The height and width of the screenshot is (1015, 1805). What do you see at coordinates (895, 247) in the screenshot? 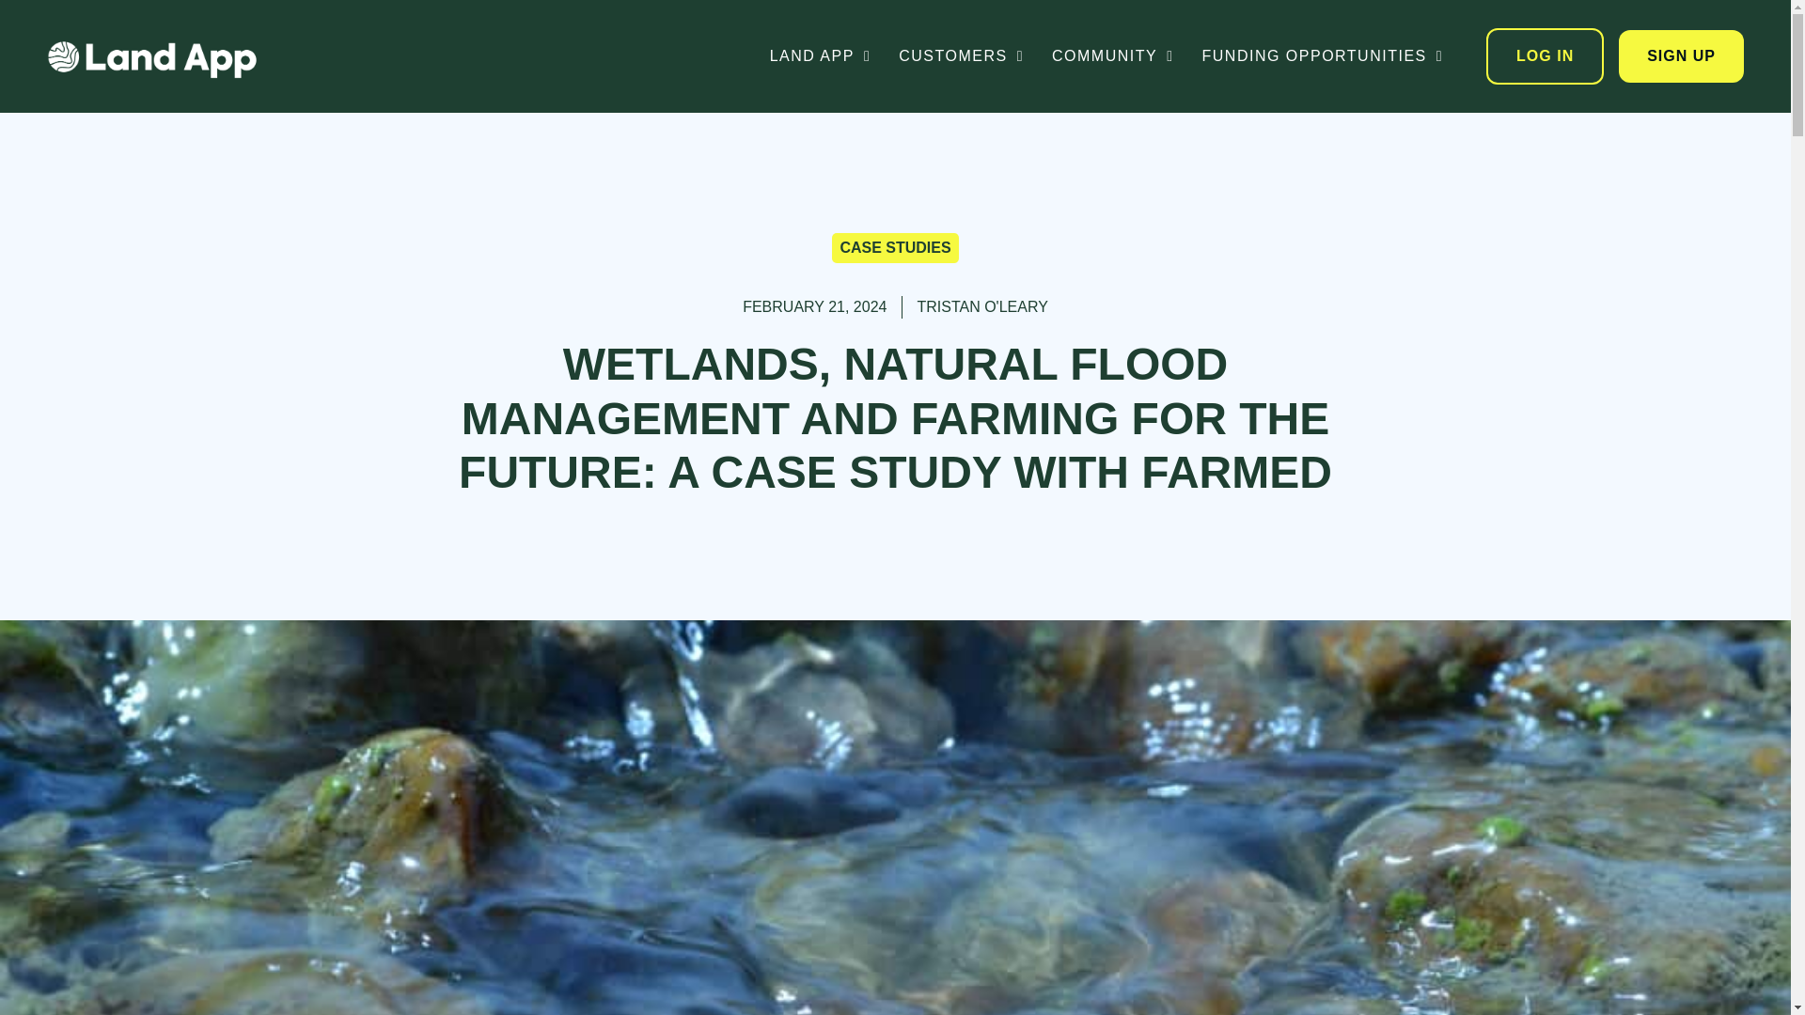
I see `CASE STUDIES` at bounding box center [895, 247].